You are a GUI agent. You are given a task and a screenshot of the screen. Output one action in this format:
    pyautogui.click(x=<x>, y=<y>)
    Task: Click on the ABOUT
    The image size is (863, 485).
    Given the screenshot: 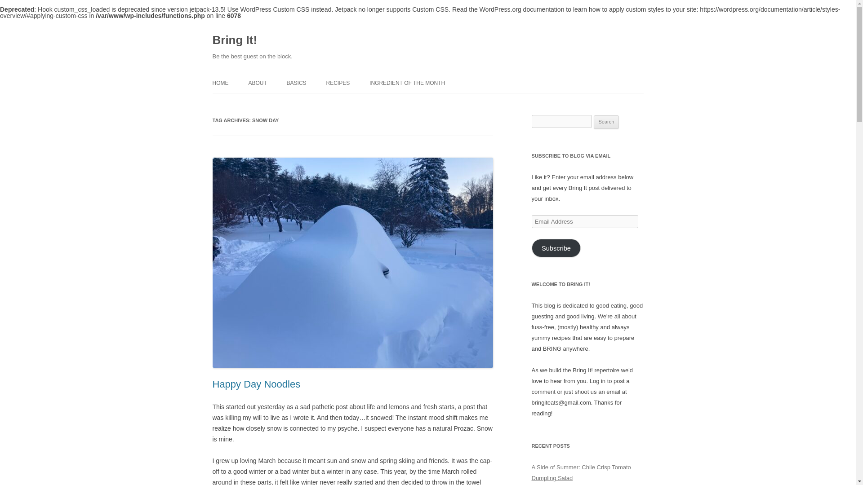 What is the action you would take?
    pyautogui.click(x=257, y=83)
    